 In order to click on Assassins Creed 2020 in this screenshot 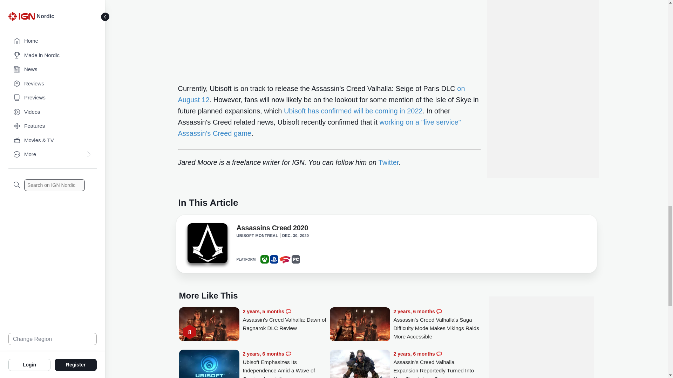, I will do `click(272, 229)`.